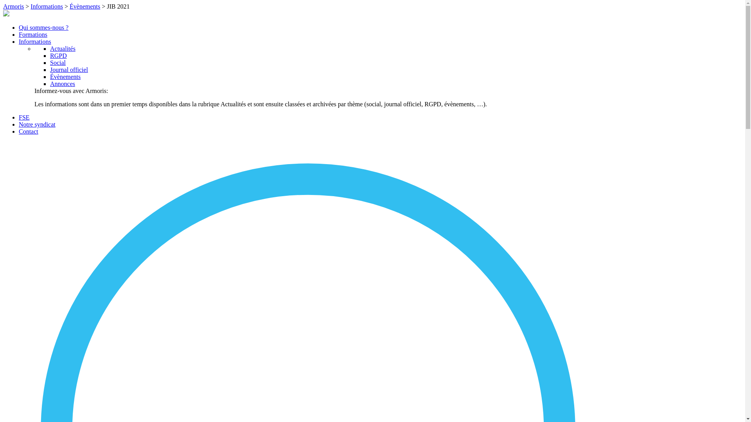 This screenshot has width=751, height=422. I want to click on Informations, so click(47, 6).